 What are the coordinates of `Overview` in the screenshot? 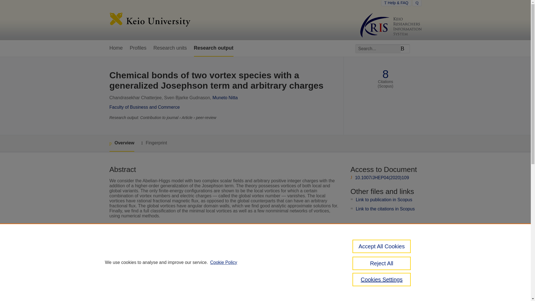 It's located at (121, 143).